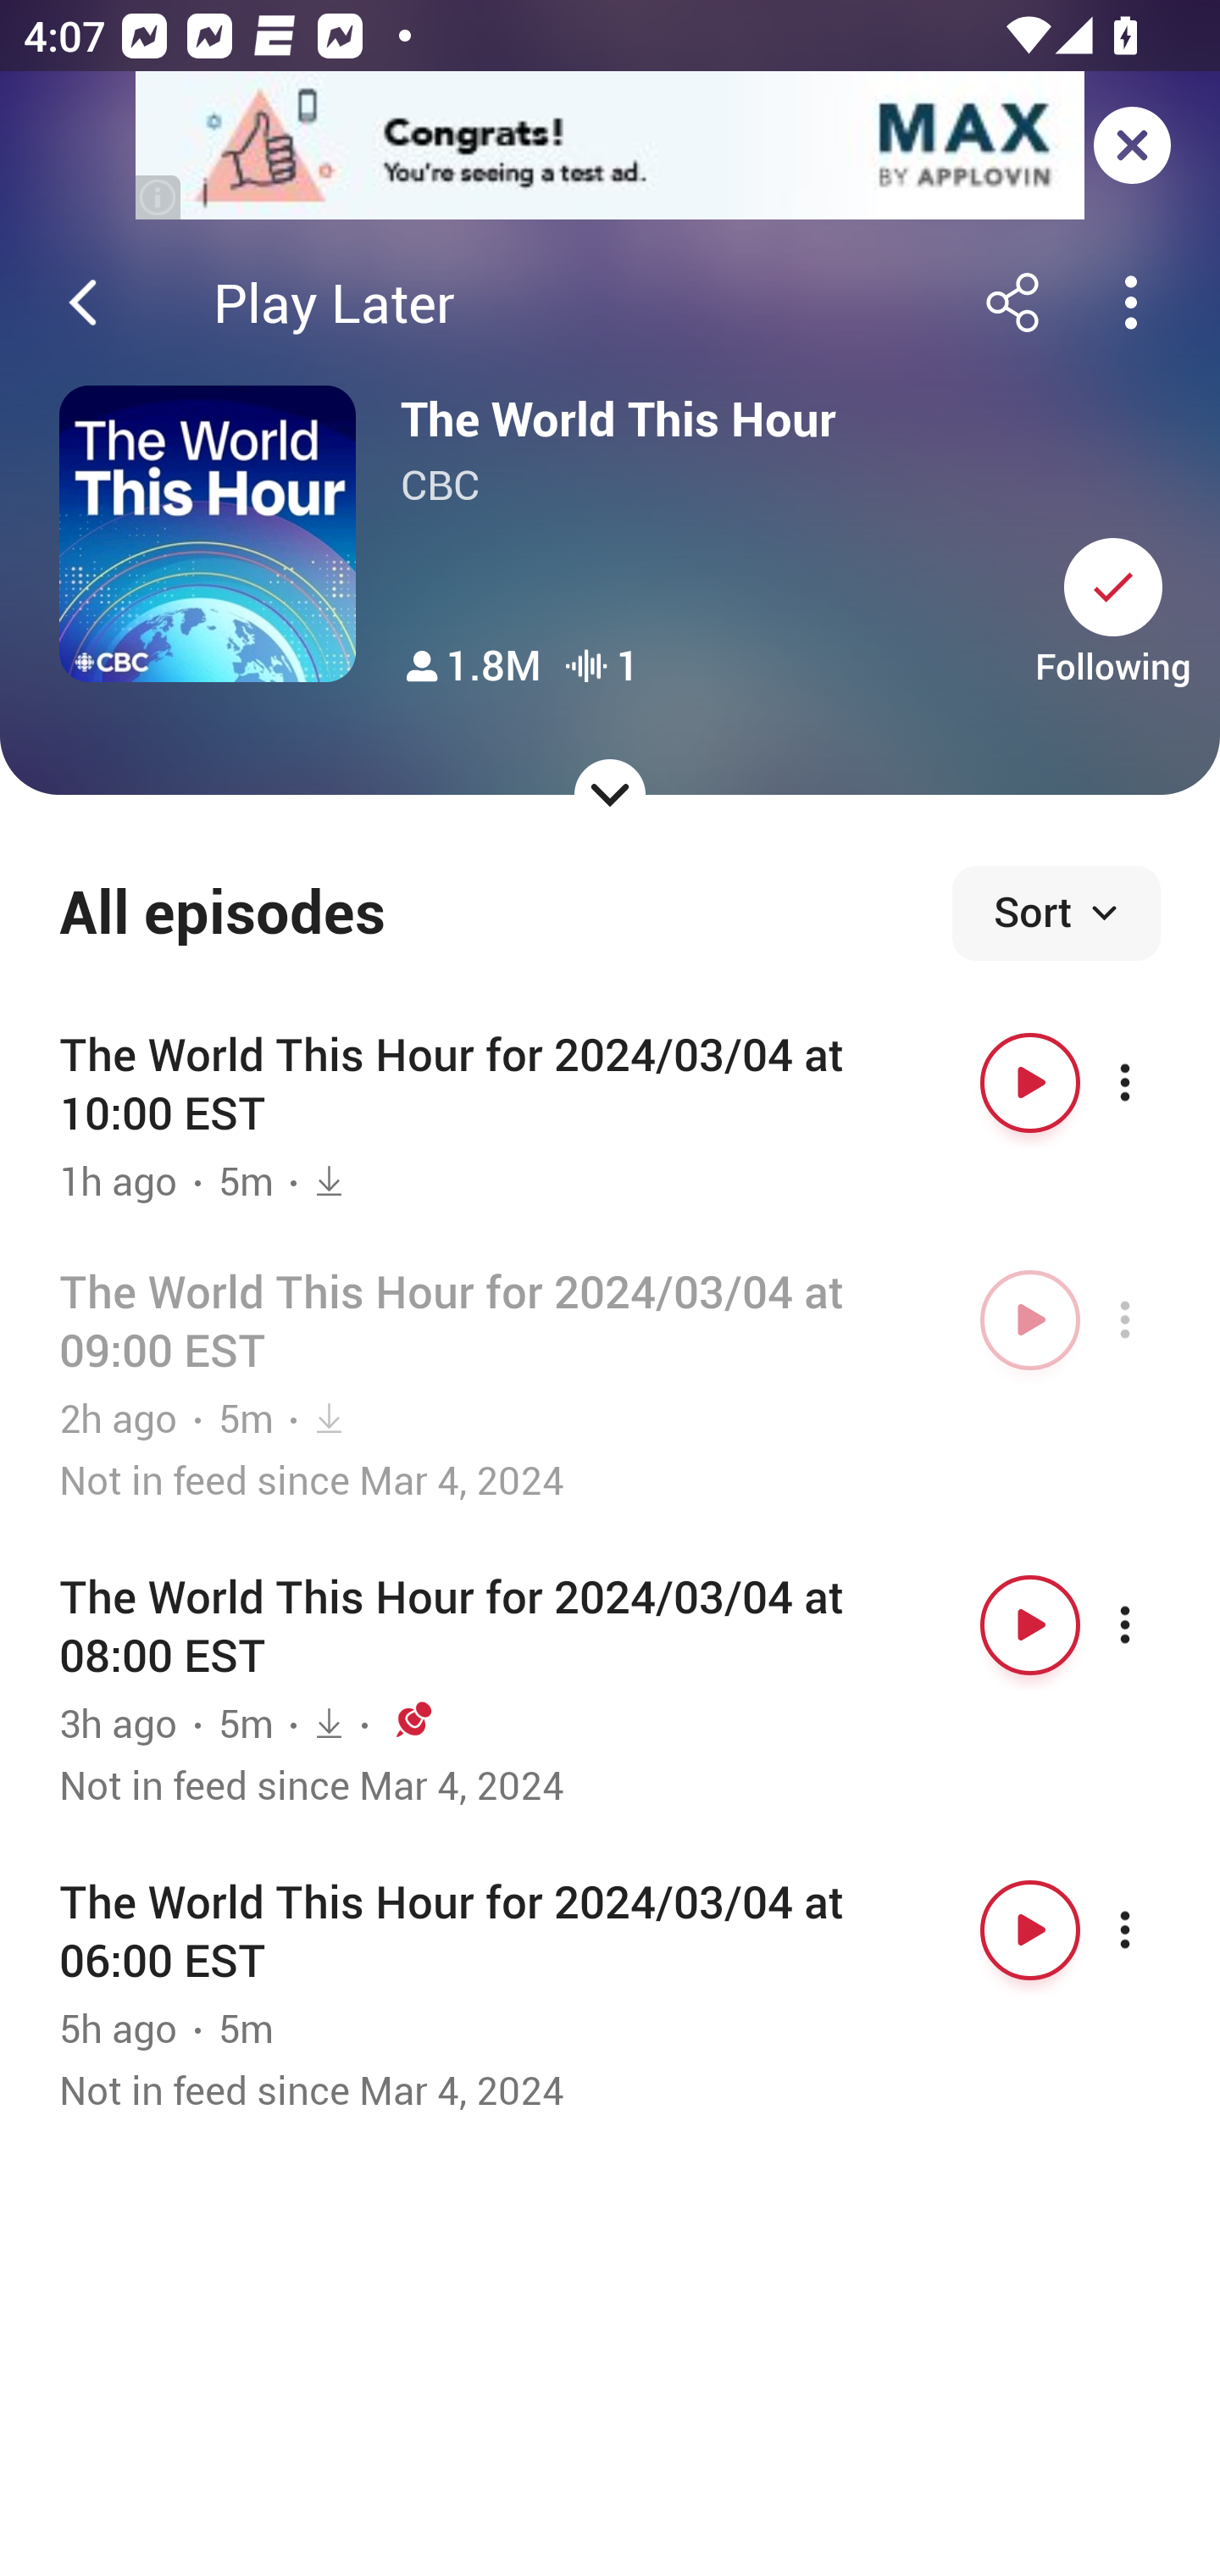 This screenshot has height=2576, width=1220. What do you see at coordinates (1154, 1930) in the screenshot?
I see `More options` at bounding box center [1154, 1930].